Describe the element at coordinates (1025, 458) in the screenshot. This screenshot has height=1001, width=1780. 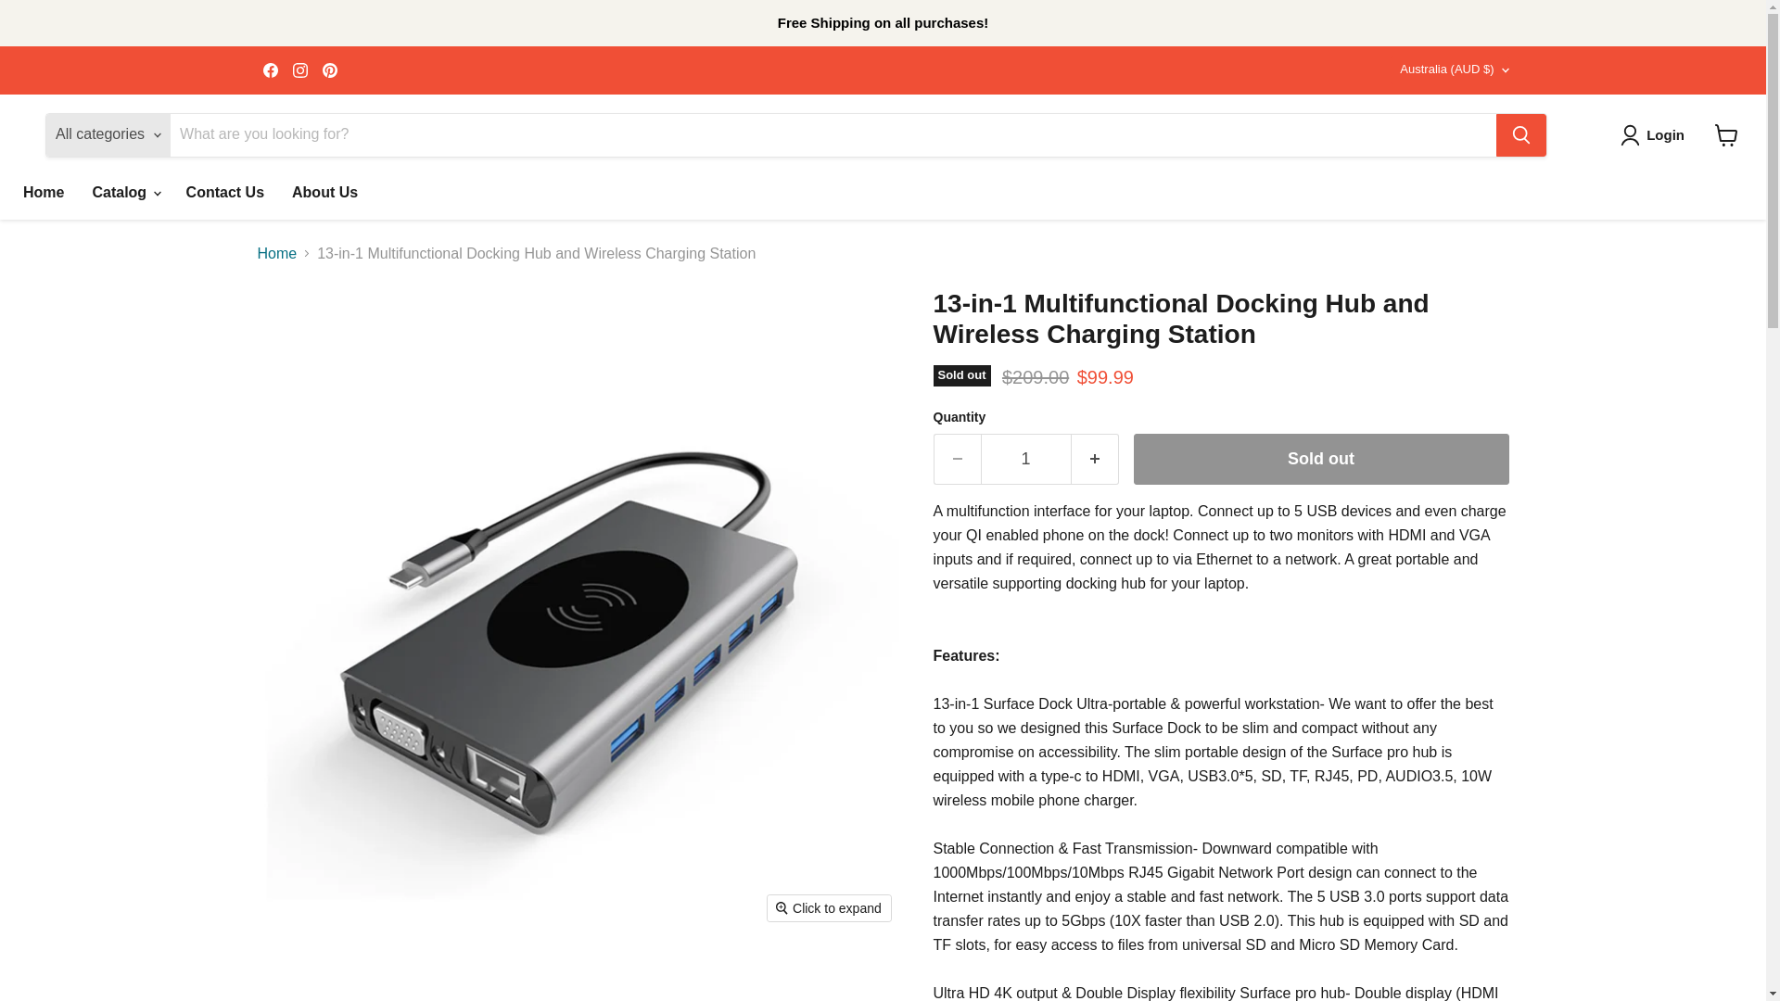
I see `1` at that location.